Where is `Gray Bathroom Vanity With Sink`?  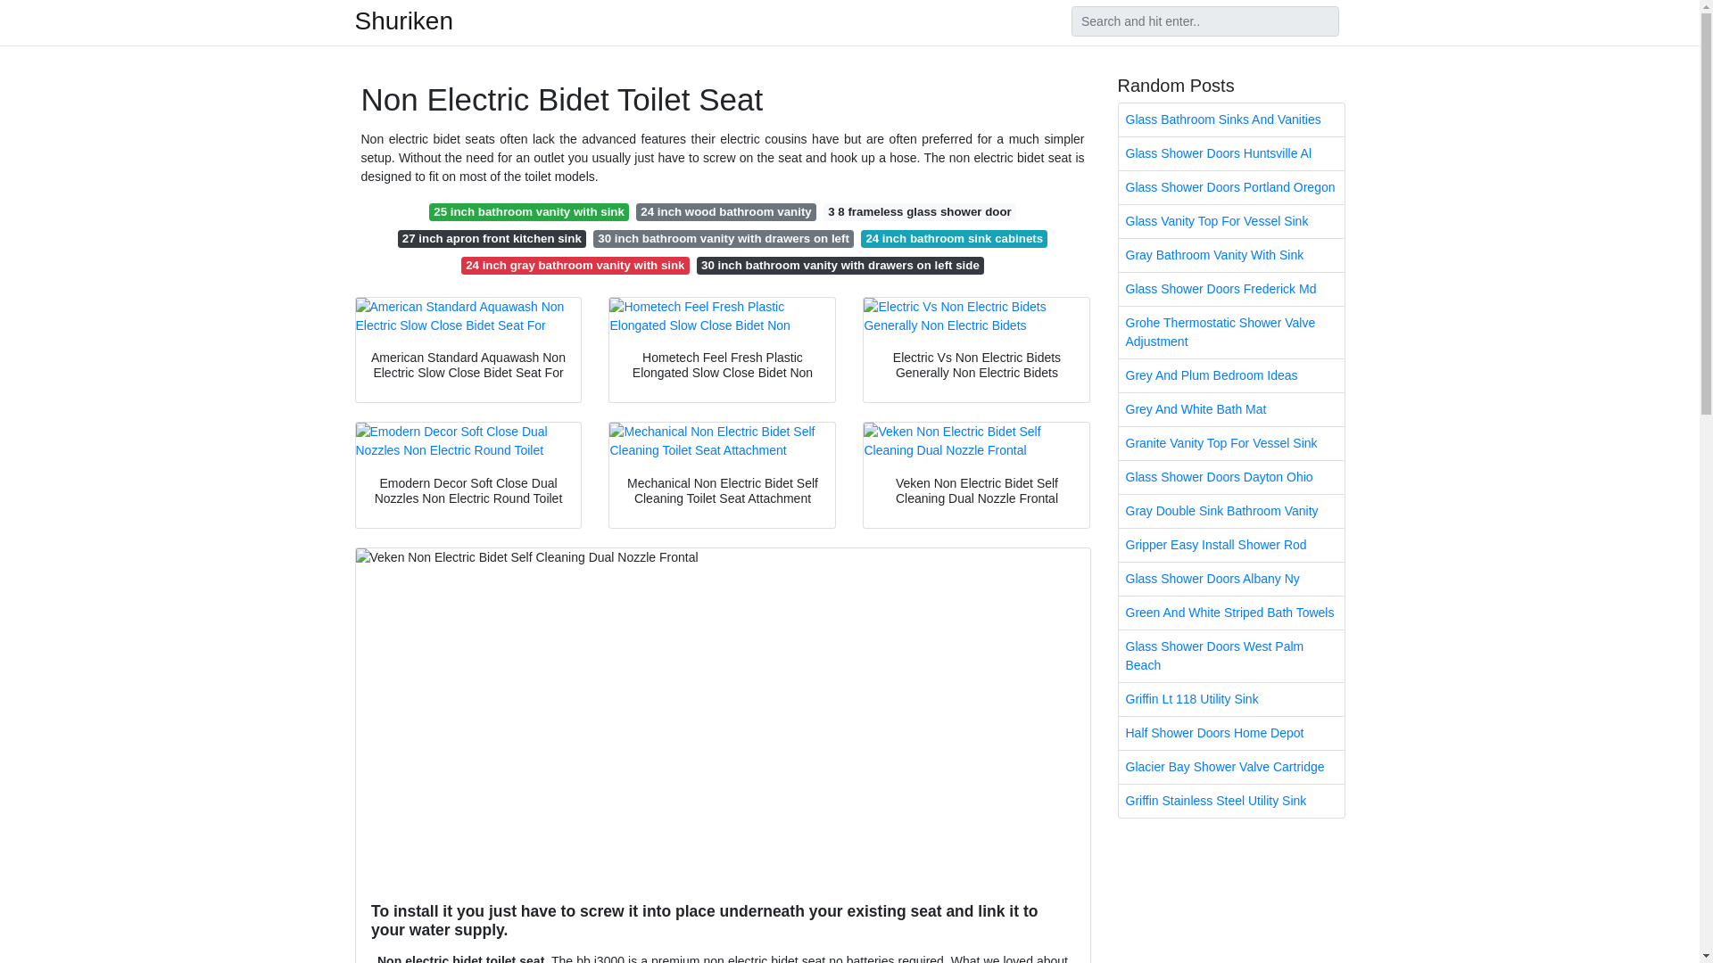
Gray Bathroom Vanity With Sink is located at coordinates (1231, 255).